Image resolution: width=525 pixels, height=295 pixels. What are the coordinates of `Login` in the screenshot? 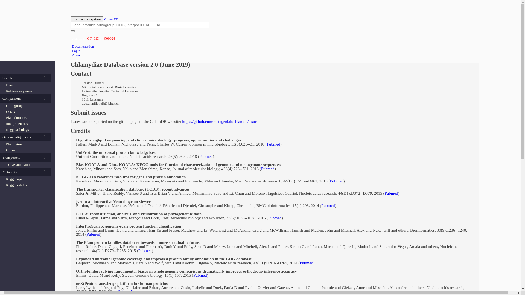 It's located at (76, 51).